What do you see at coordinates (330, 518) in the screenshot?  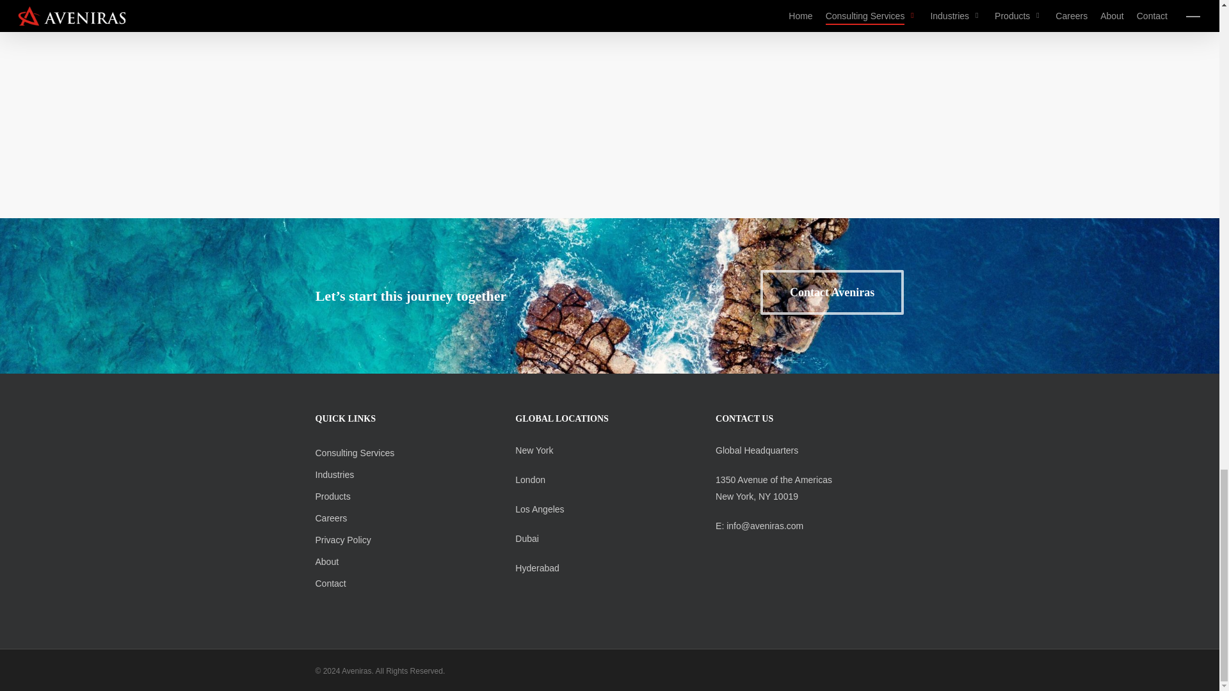 I see `Careers` at bounding box center [330, 518].